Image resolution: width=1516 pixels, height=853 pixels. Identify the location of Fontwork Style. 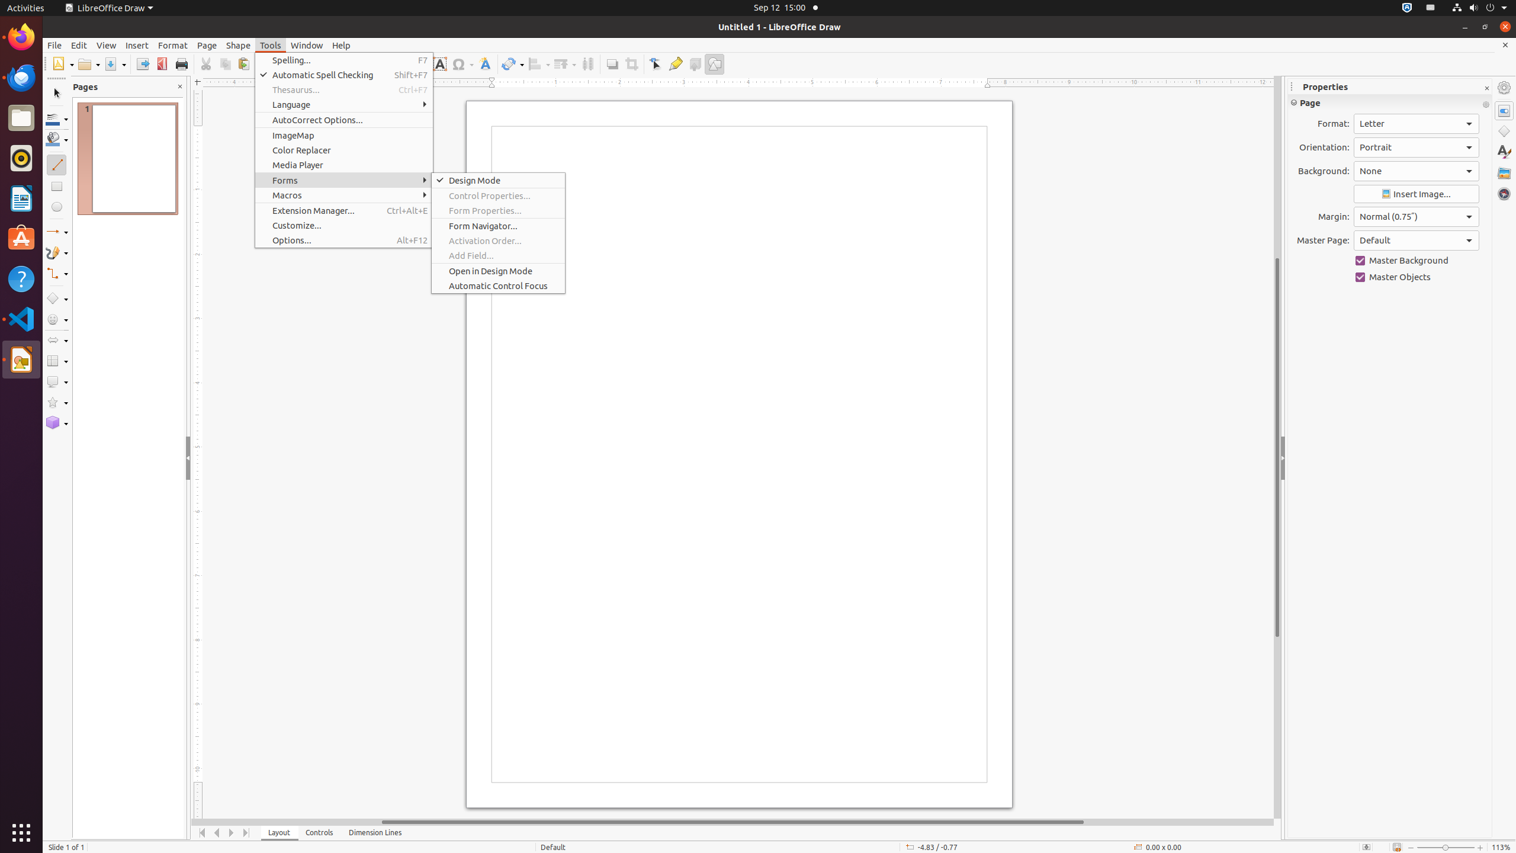
(486, 64).